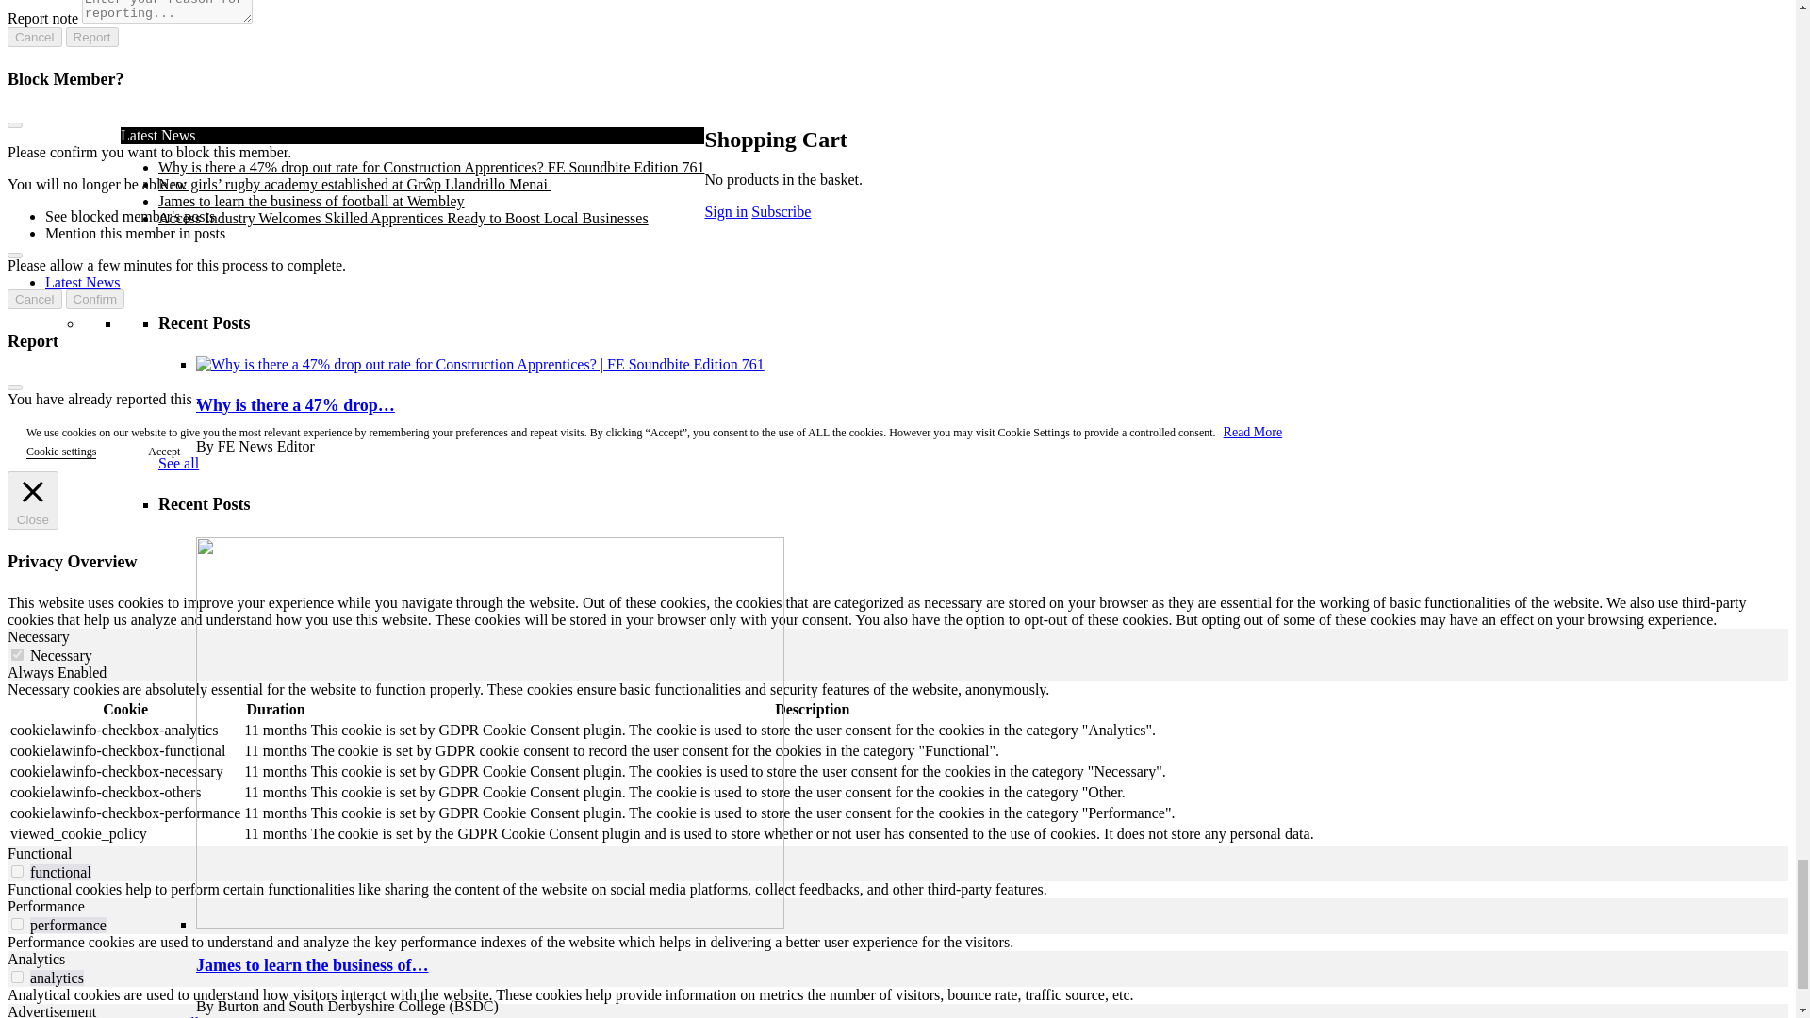 The height and width of the screenshot is (1018, 1810). What do you see at coordinates (17, 977) in the screenshot?
I see `on` at bounding box center [17, 977].